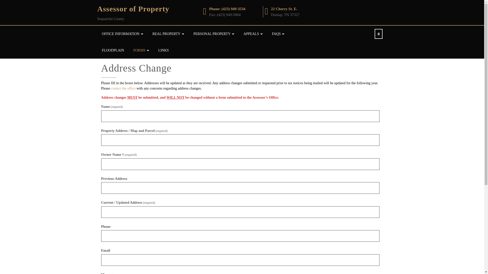 The width and height of the screenshot is (488, 274). What do you see at coordinates (168, 34) in the screenshot?
I see `REAL PROPERTY` at bounding box center [168, 34].